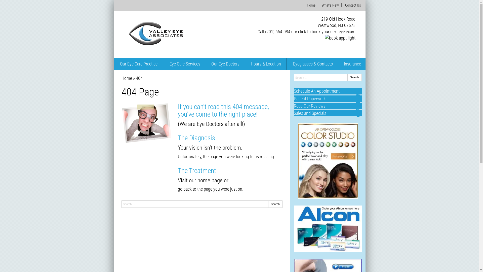 The width and height of the screenshot is (483, 272). I want to click on Our Eye Doctors, so click(225, 64).